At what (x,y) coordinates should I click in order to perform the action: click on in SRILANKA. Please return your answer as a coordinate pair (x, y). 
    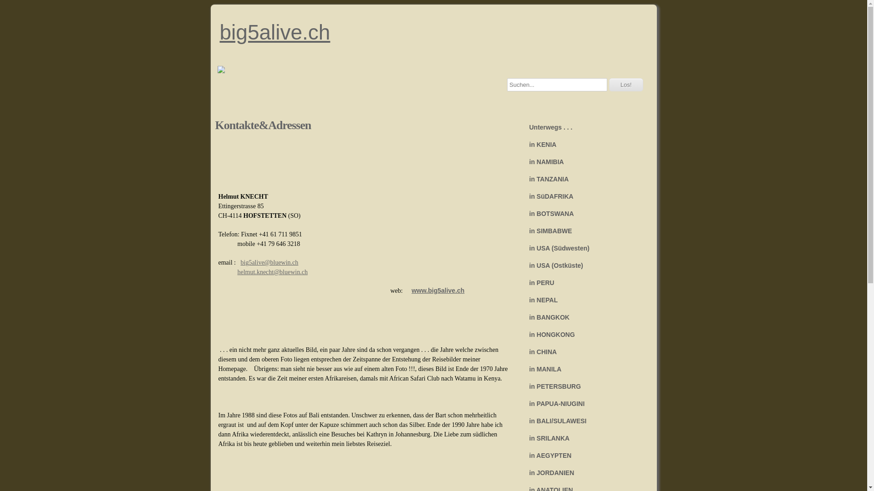
    Looking at the image, I should click on (584, 438).